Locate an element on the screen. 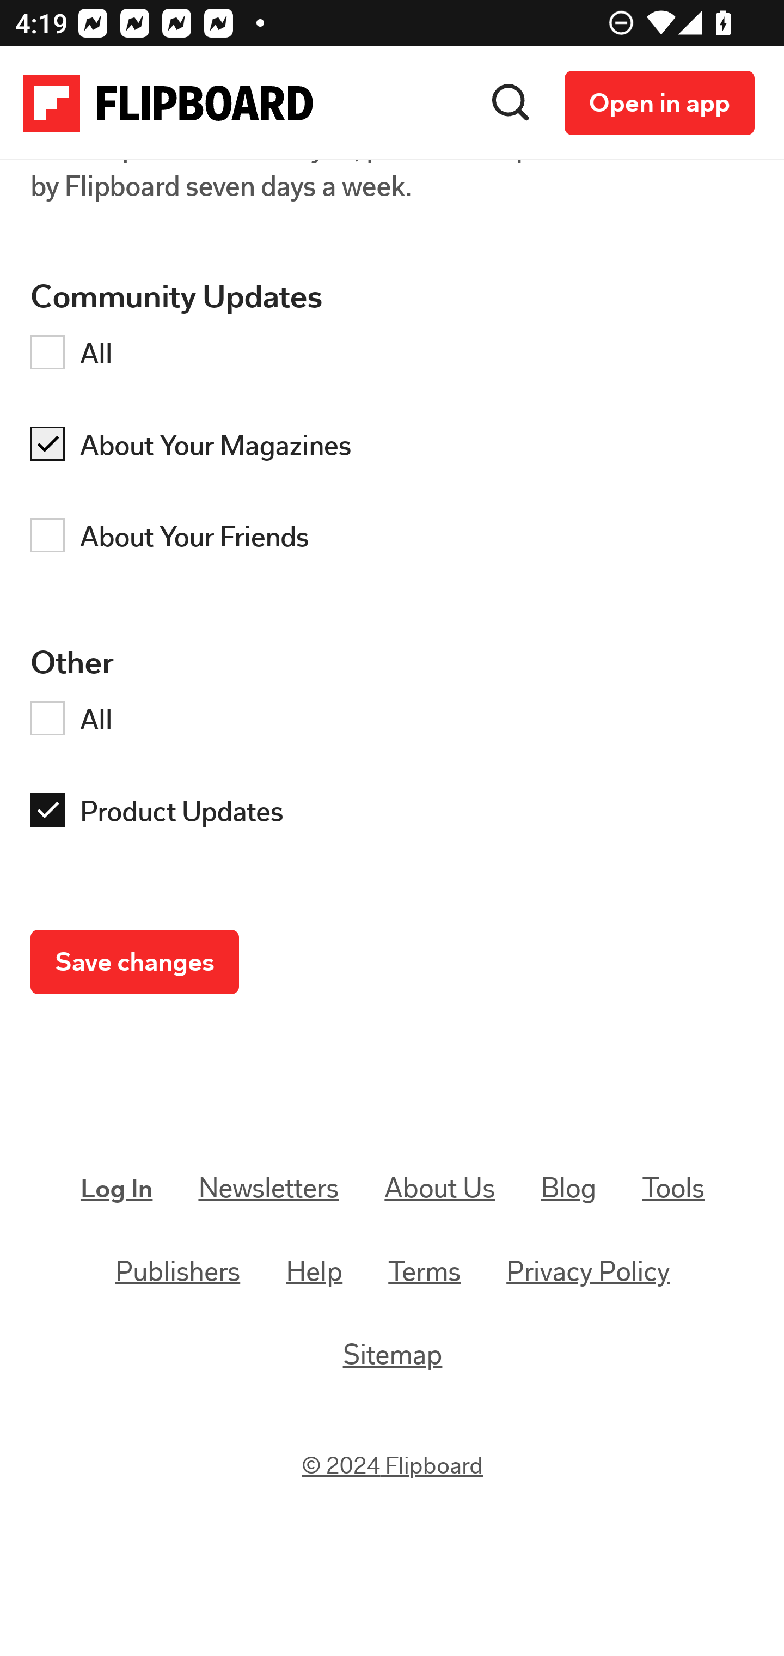  checkmark About Your Magazines is located at coordinates (397, 449).